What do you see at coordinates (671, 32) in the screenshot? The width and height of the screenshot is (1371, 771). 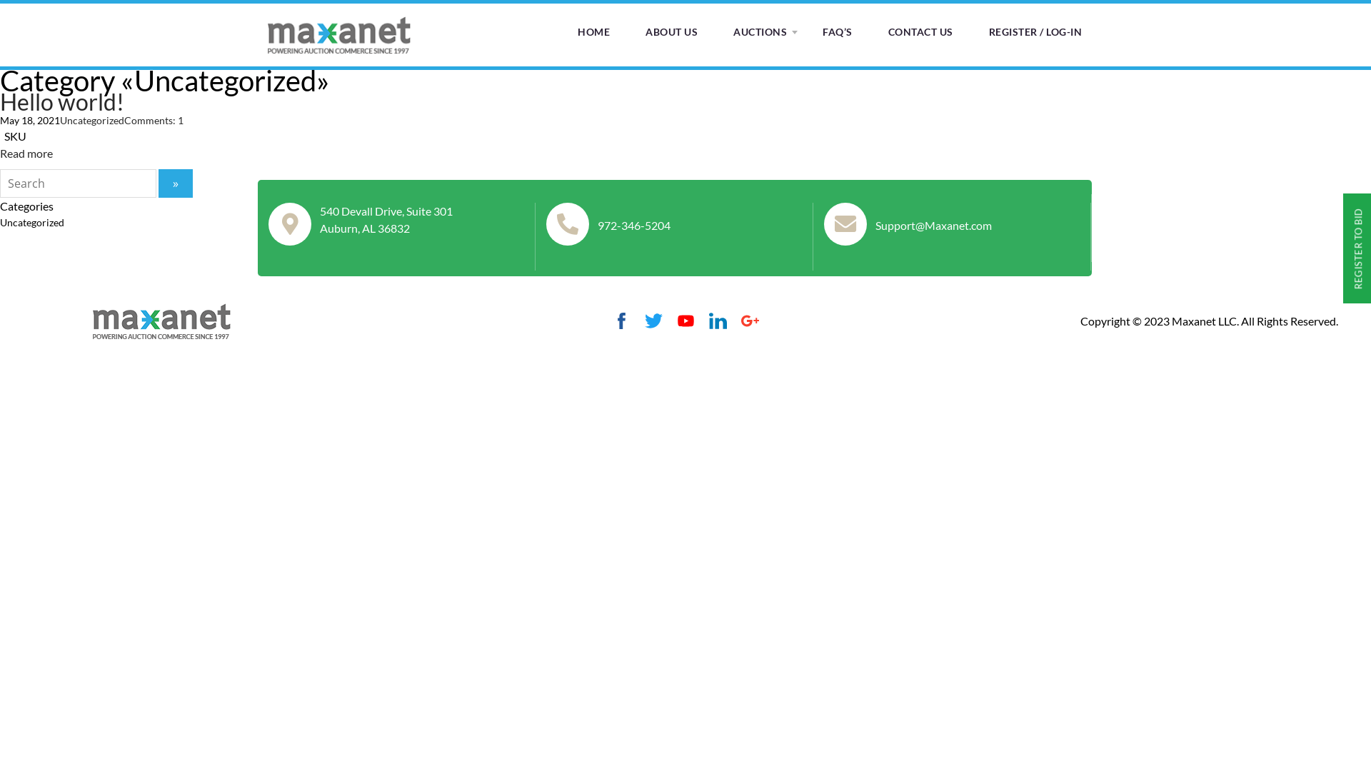 I see `ABOUT US` at bounding box center [671, 32].